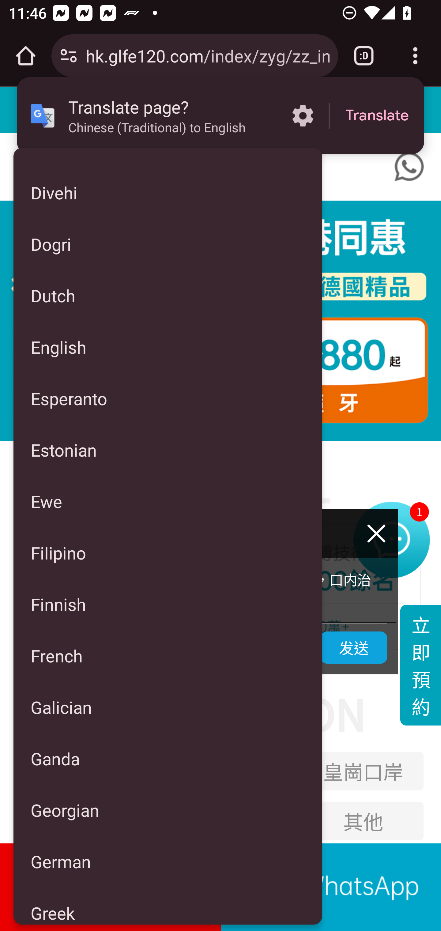  I want to click on English, so click(168, 347).